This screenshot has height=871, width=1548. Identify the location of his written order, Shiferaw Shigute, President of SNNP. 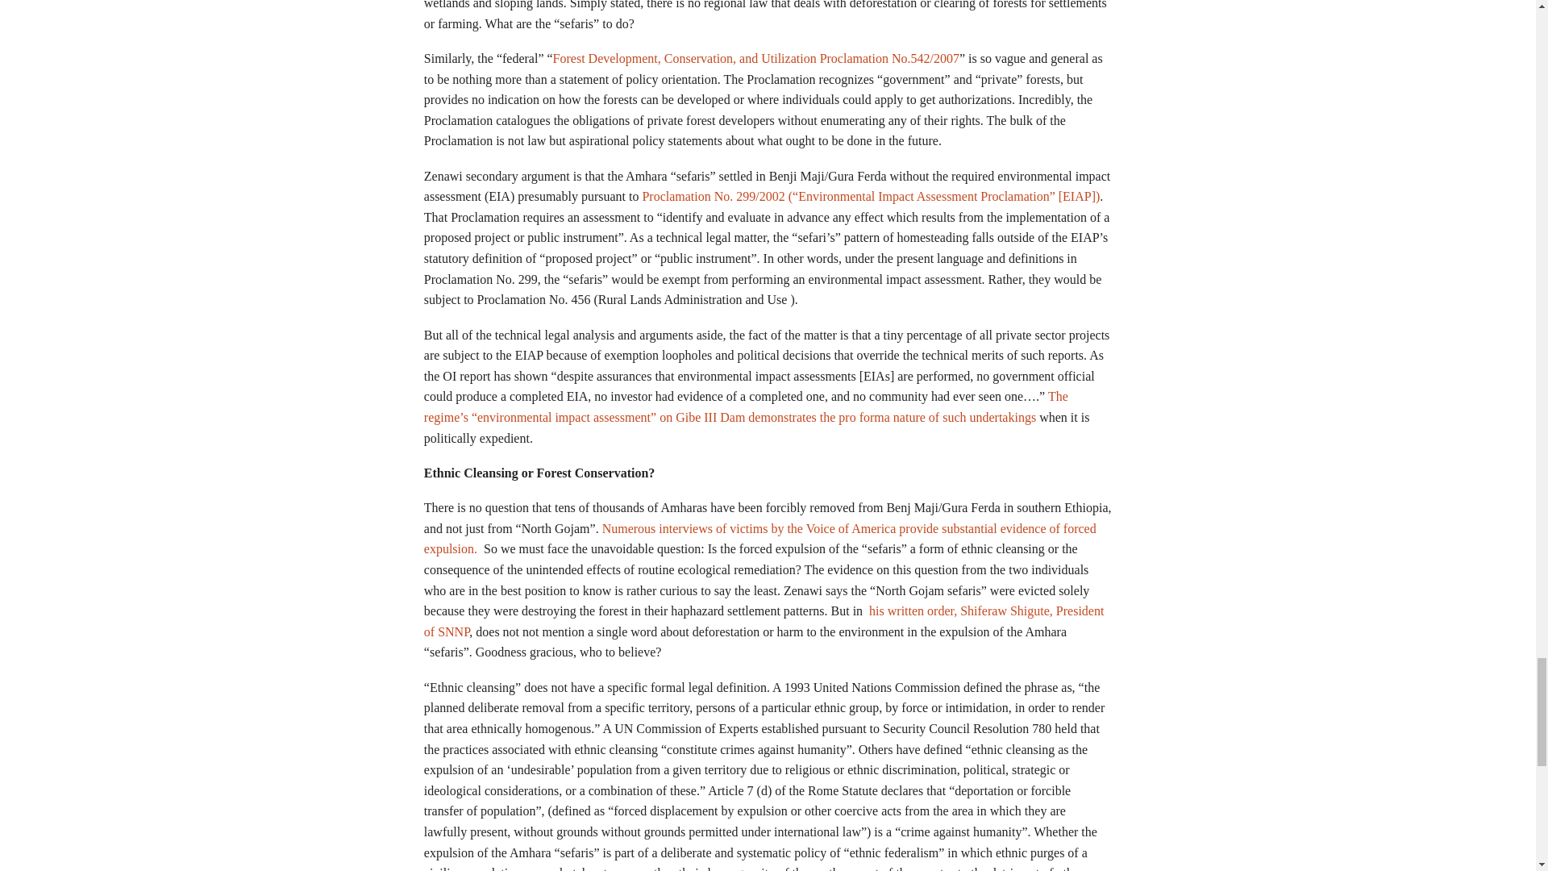
(764, 621).